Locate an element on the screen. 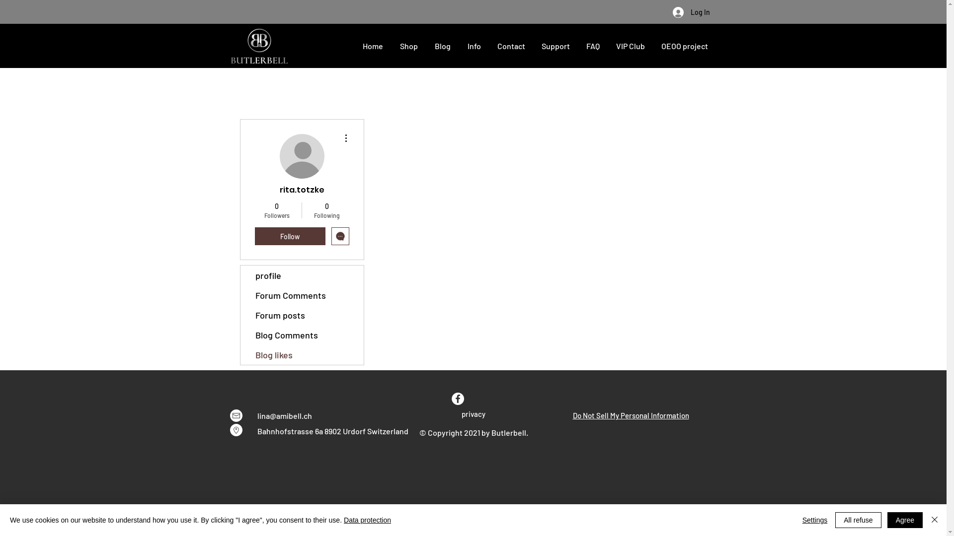 The width and height of the screenshot is (954, 536). VIP Club is located at coordinates (631, 46).